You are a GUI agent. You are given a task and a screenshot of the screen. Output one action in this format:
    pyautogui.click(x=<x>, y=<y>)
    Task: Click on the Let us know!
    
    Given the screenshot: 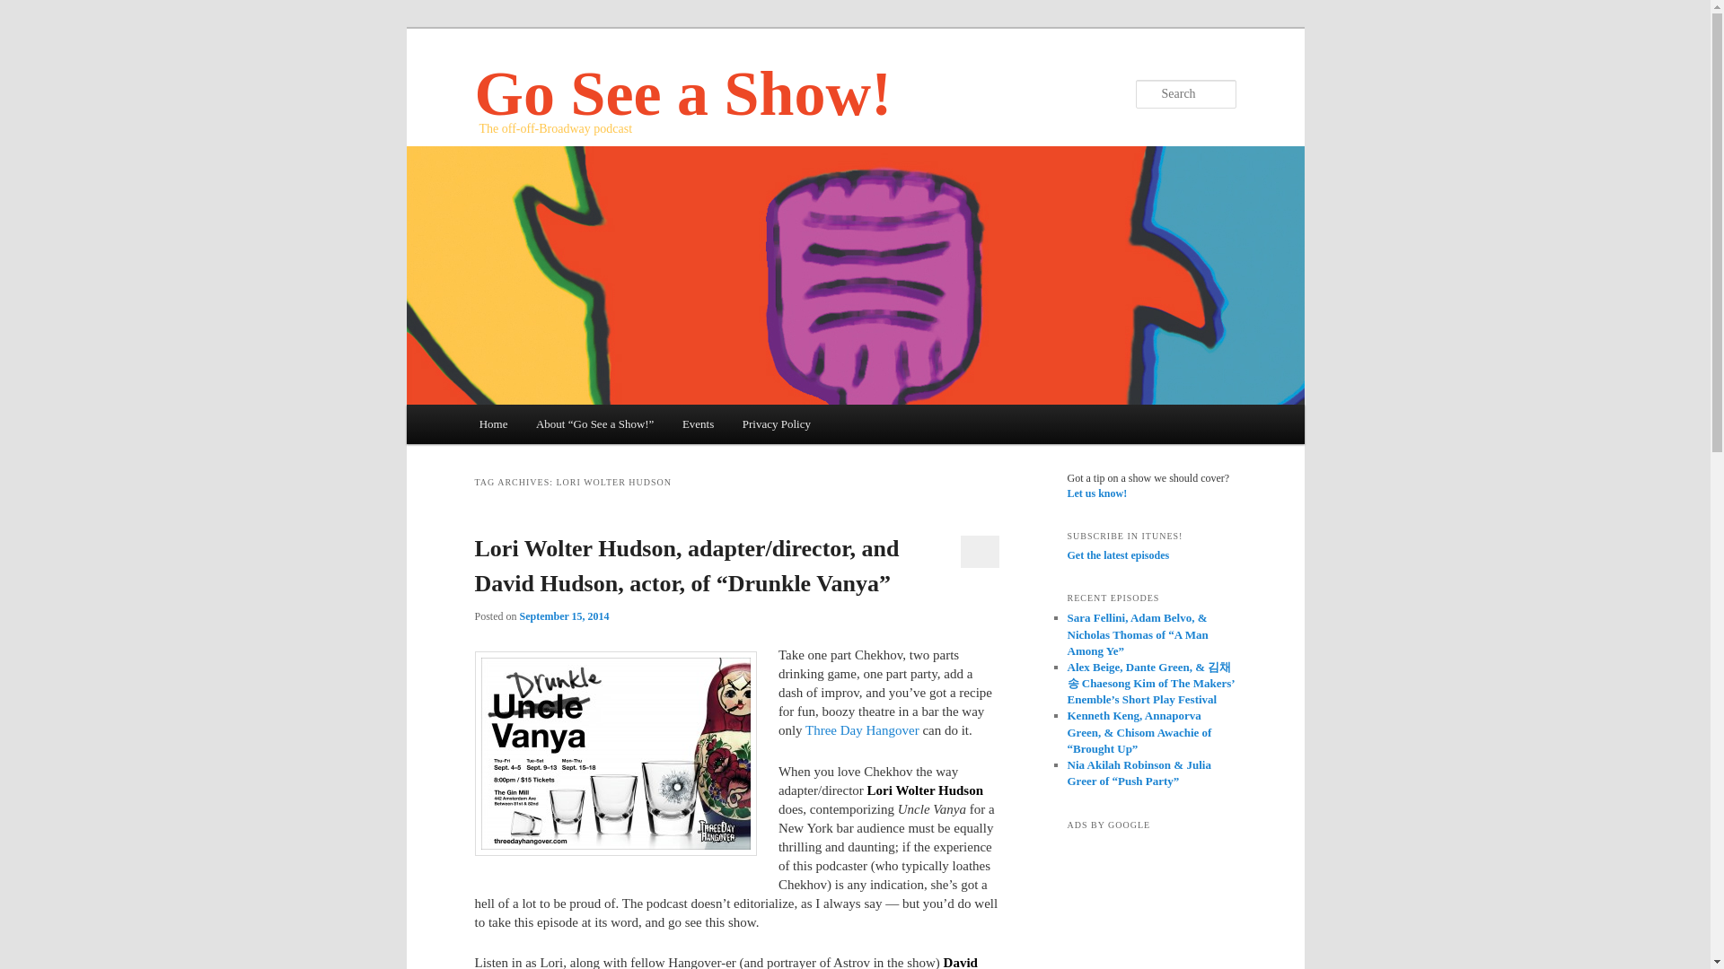 What is the action you would take?
    pyautogui.click(x=1097, y=493)
    